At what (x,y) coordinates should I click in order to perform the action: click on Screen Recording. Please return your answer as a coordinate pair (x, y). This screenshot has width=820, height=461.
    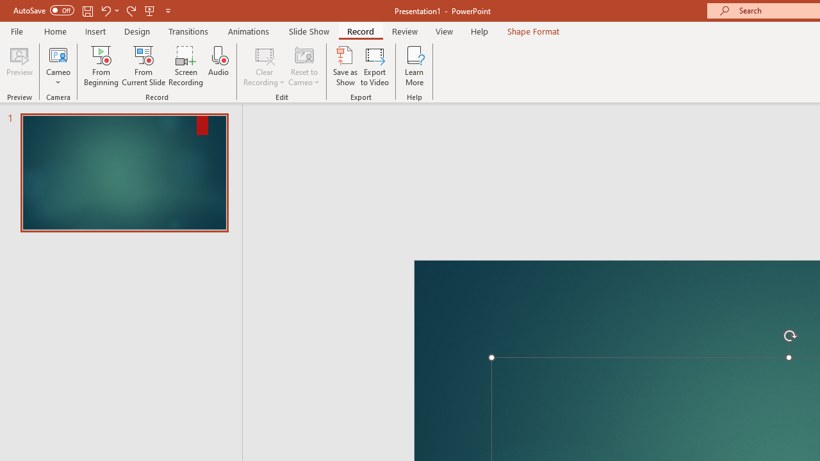
    Looking at the image, I should click on (186, 65).